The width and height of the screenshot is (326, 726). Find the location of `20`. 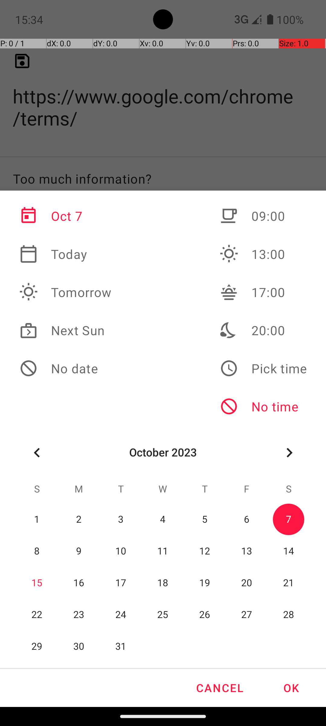

20 is located at coordinates (247, 583).